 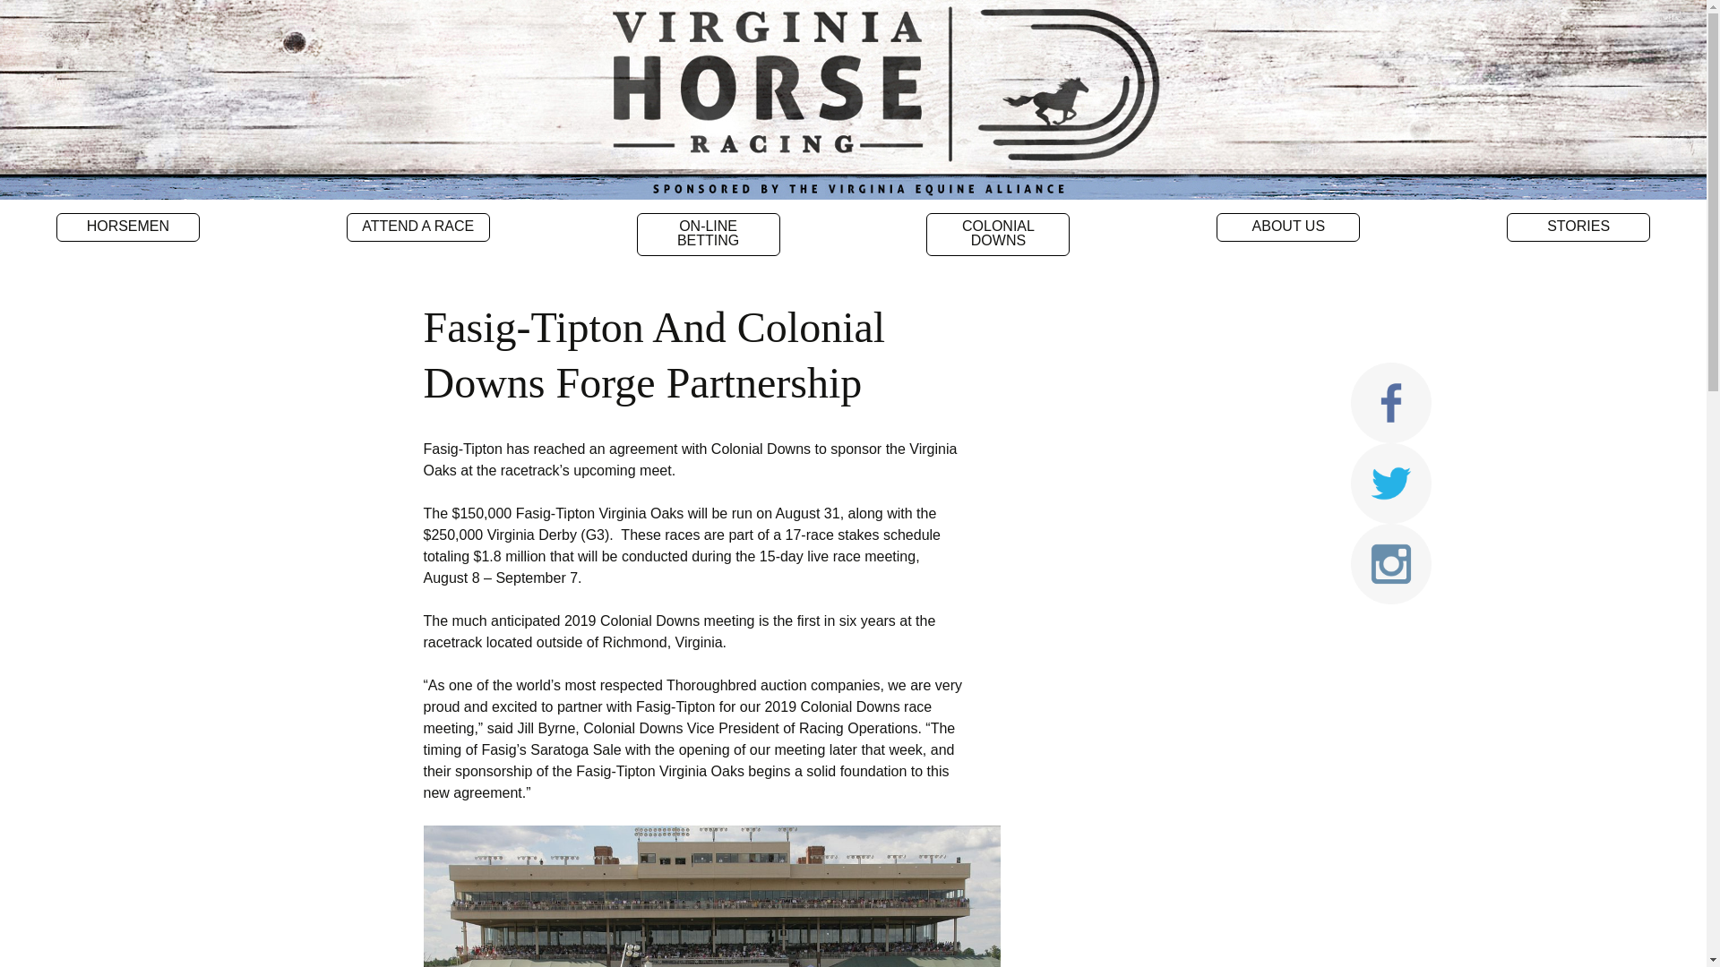 I want to click on 2020 OWNERS AWARDS, so click(x=998, y=278).